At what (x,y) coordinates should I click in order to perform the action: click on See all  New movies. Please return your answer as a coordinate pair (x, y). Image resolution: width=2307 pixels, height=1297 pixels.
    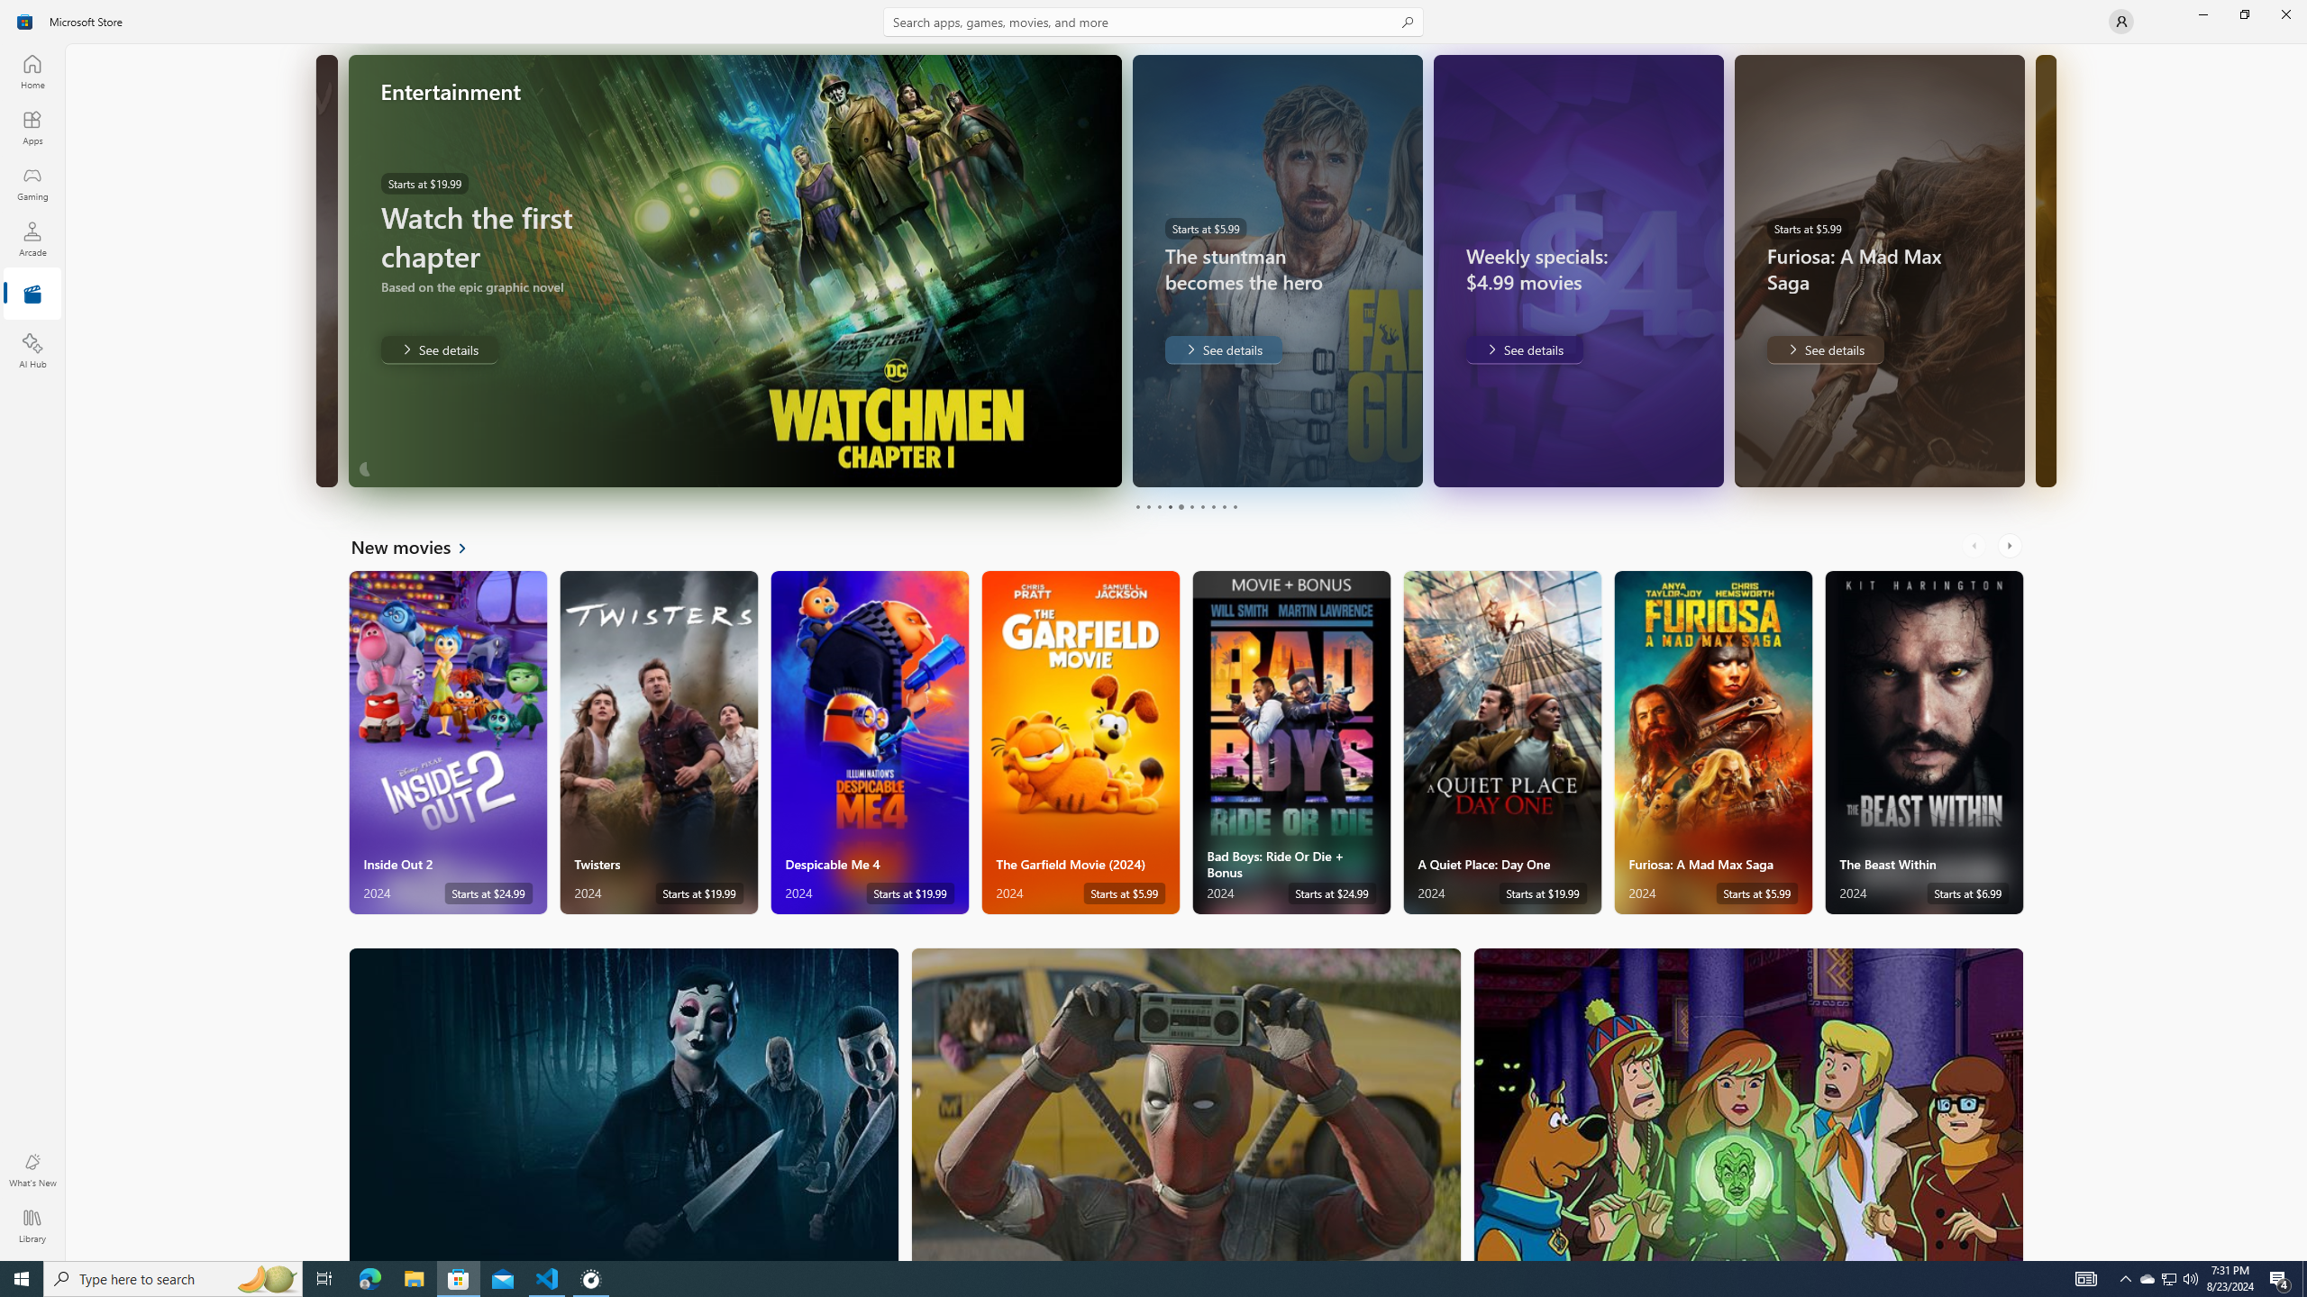
    Looking at the image, I should click on (420, 546).